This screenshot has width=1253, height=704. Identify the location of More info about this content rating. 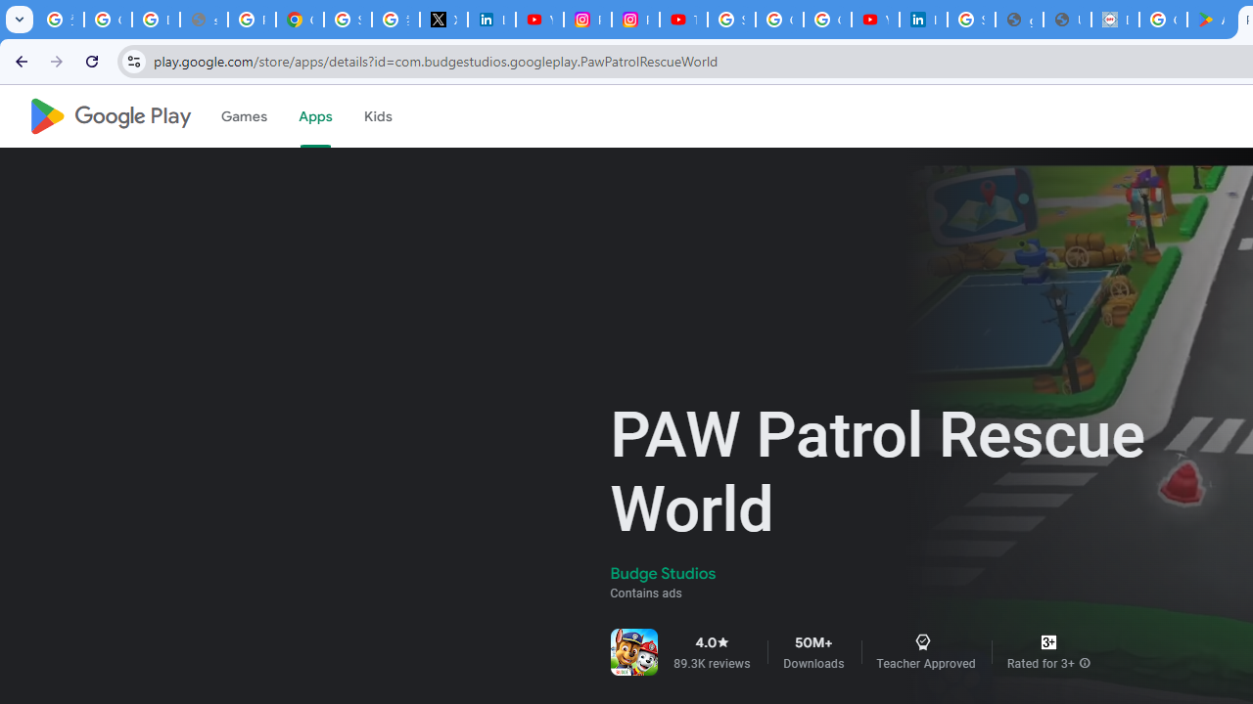
(1085, 663).